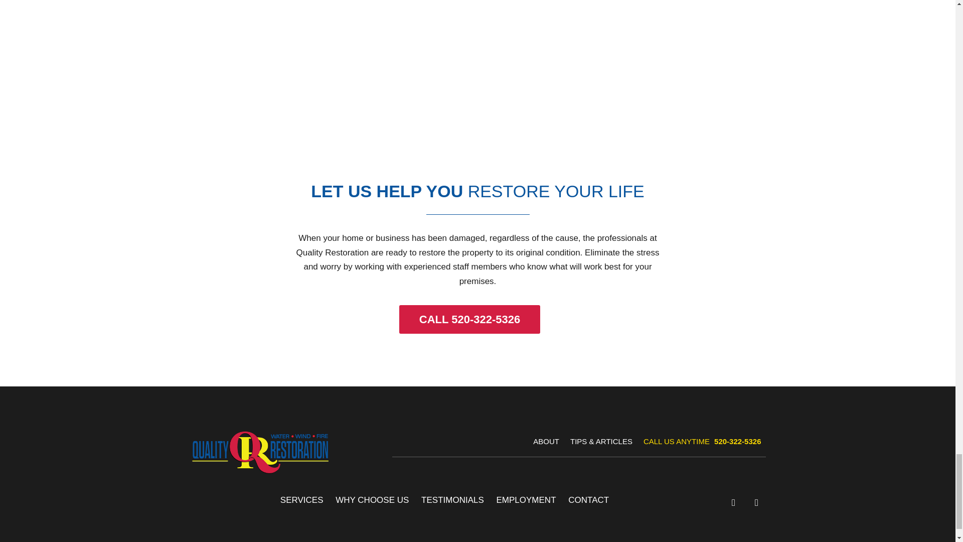  Describe the element at coordinates (477, 85) in the screenshot. I see `Quality Restoration 24 Hour Emergency Services` at that location.